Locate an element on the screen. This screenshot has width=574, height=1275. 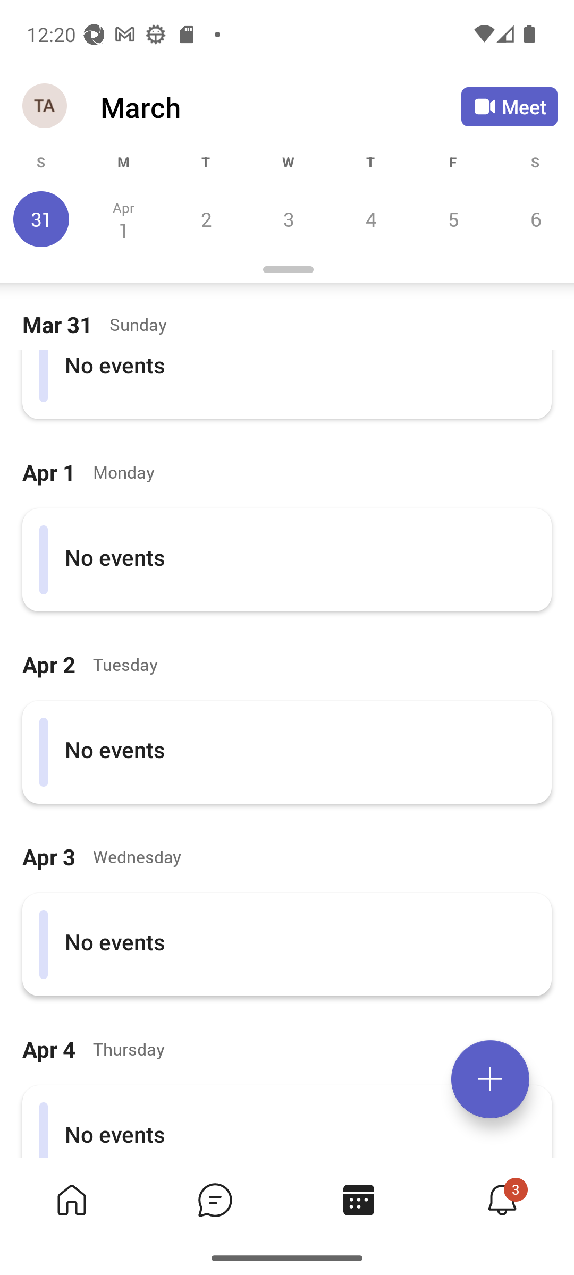
Monday, April 1 Apr 1 is located at coordinates (123, 219).